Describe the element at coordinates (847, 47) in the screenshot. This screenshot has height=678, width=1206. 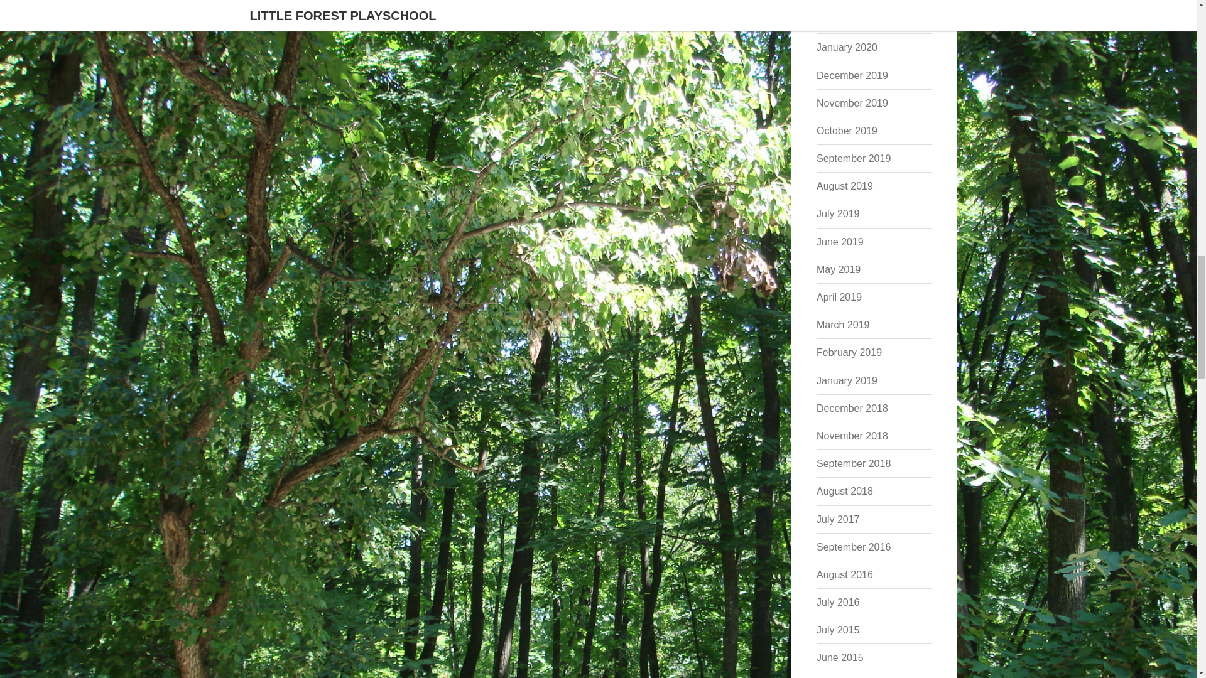
I see `January 2020` at that location.